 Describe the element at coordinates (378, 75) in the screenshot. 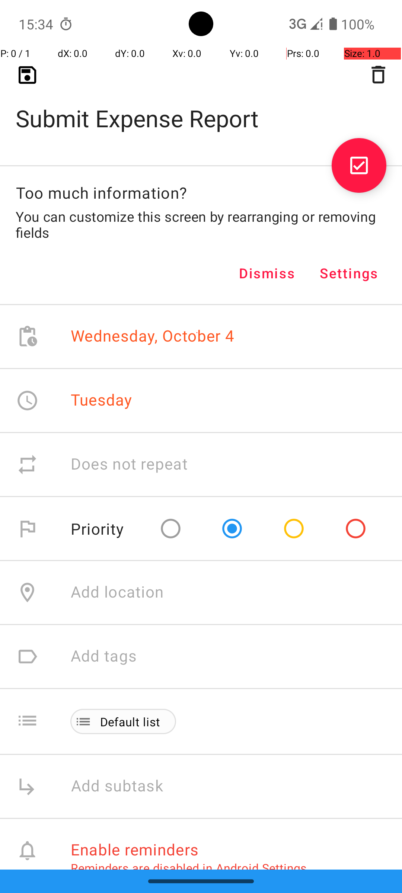

I see `Delete task` at that location.